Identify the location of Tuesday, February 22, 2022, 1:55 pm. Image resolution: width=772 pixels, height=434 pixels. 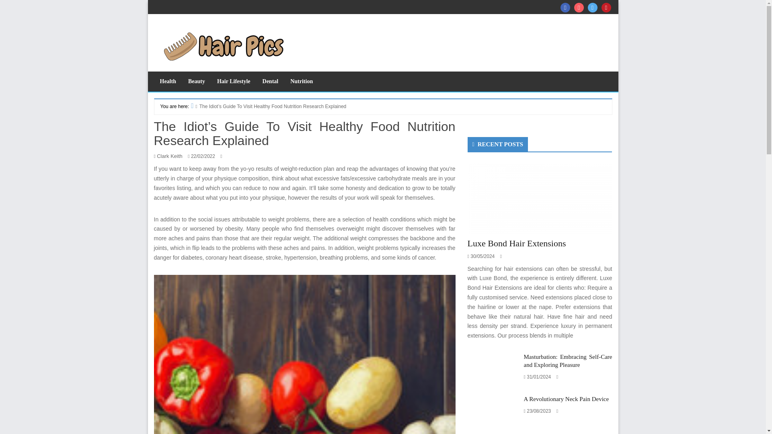
(203, 156).